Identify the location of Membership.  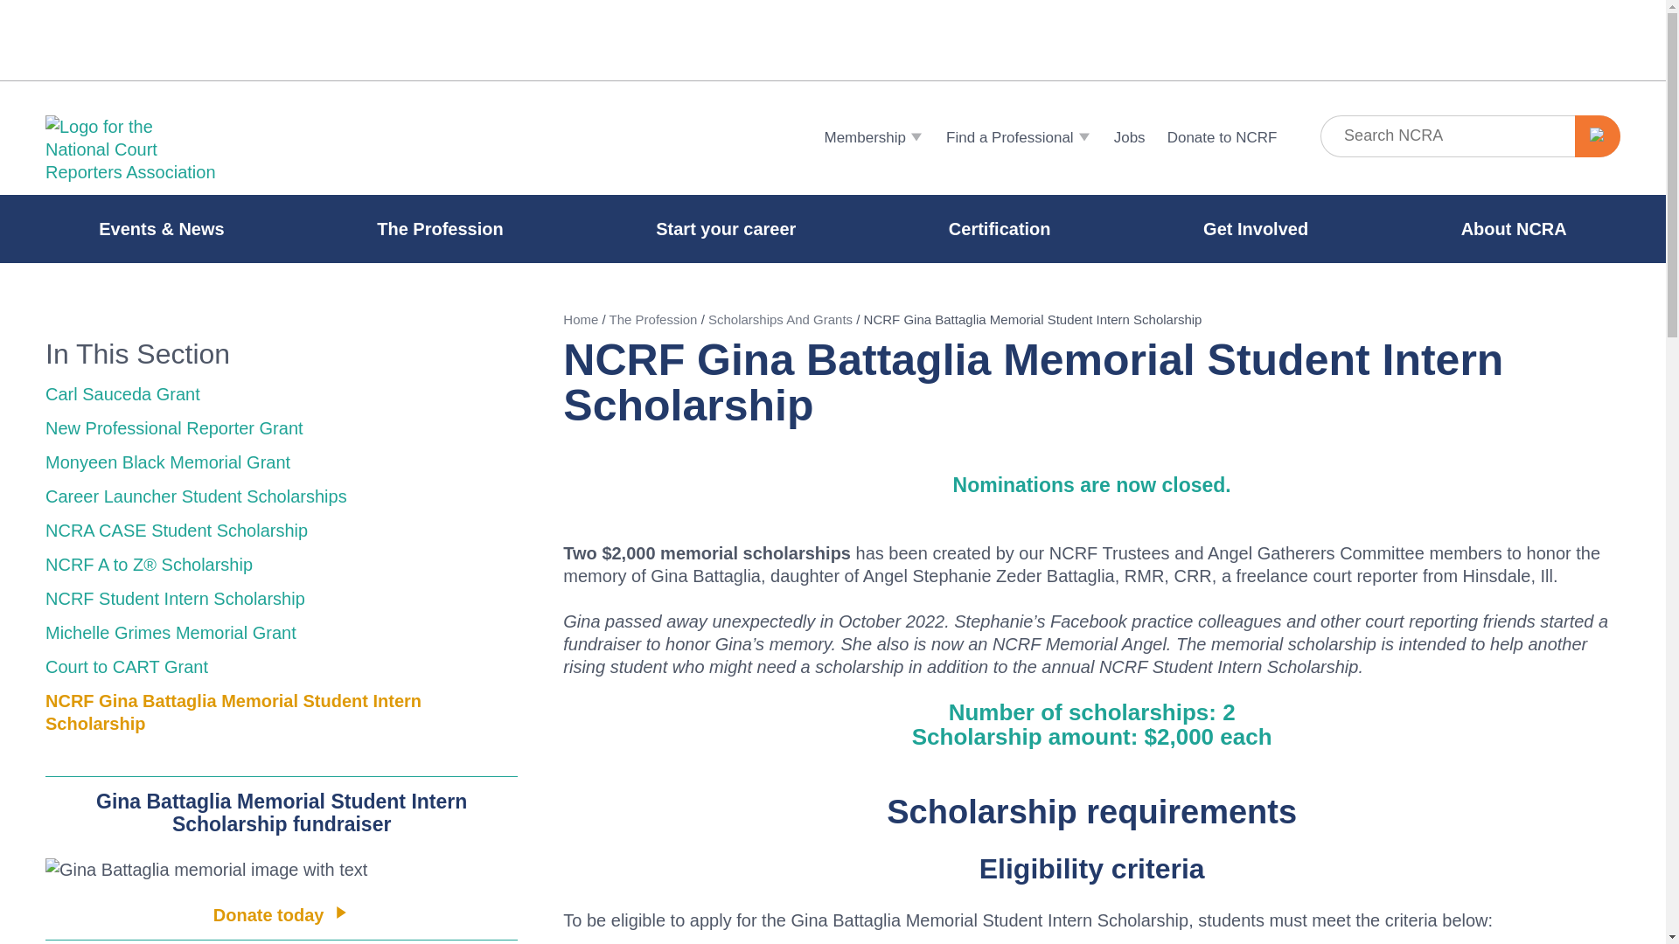
(871, 137).